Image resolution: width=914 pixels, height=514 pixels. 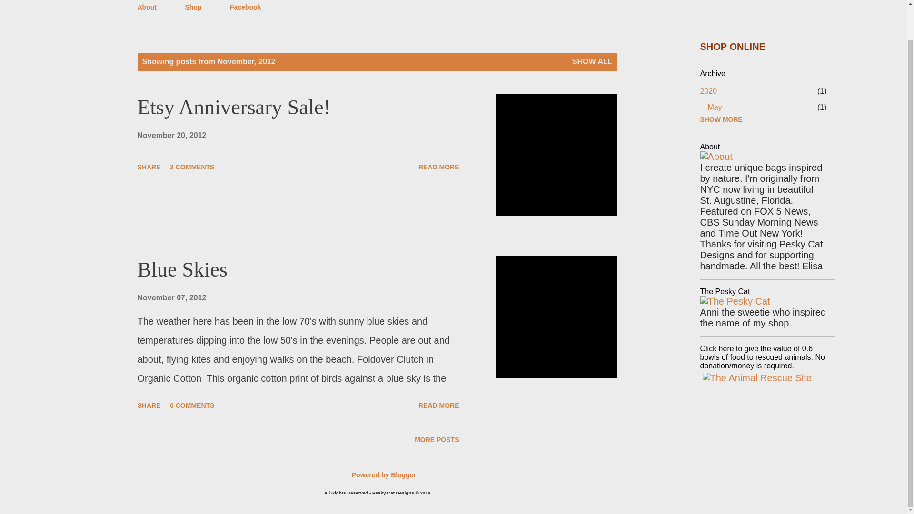 What do you see at coordinates (436, 440) in the screenshot?
I see `MORE POSTS` at bounding box center [436, 440].